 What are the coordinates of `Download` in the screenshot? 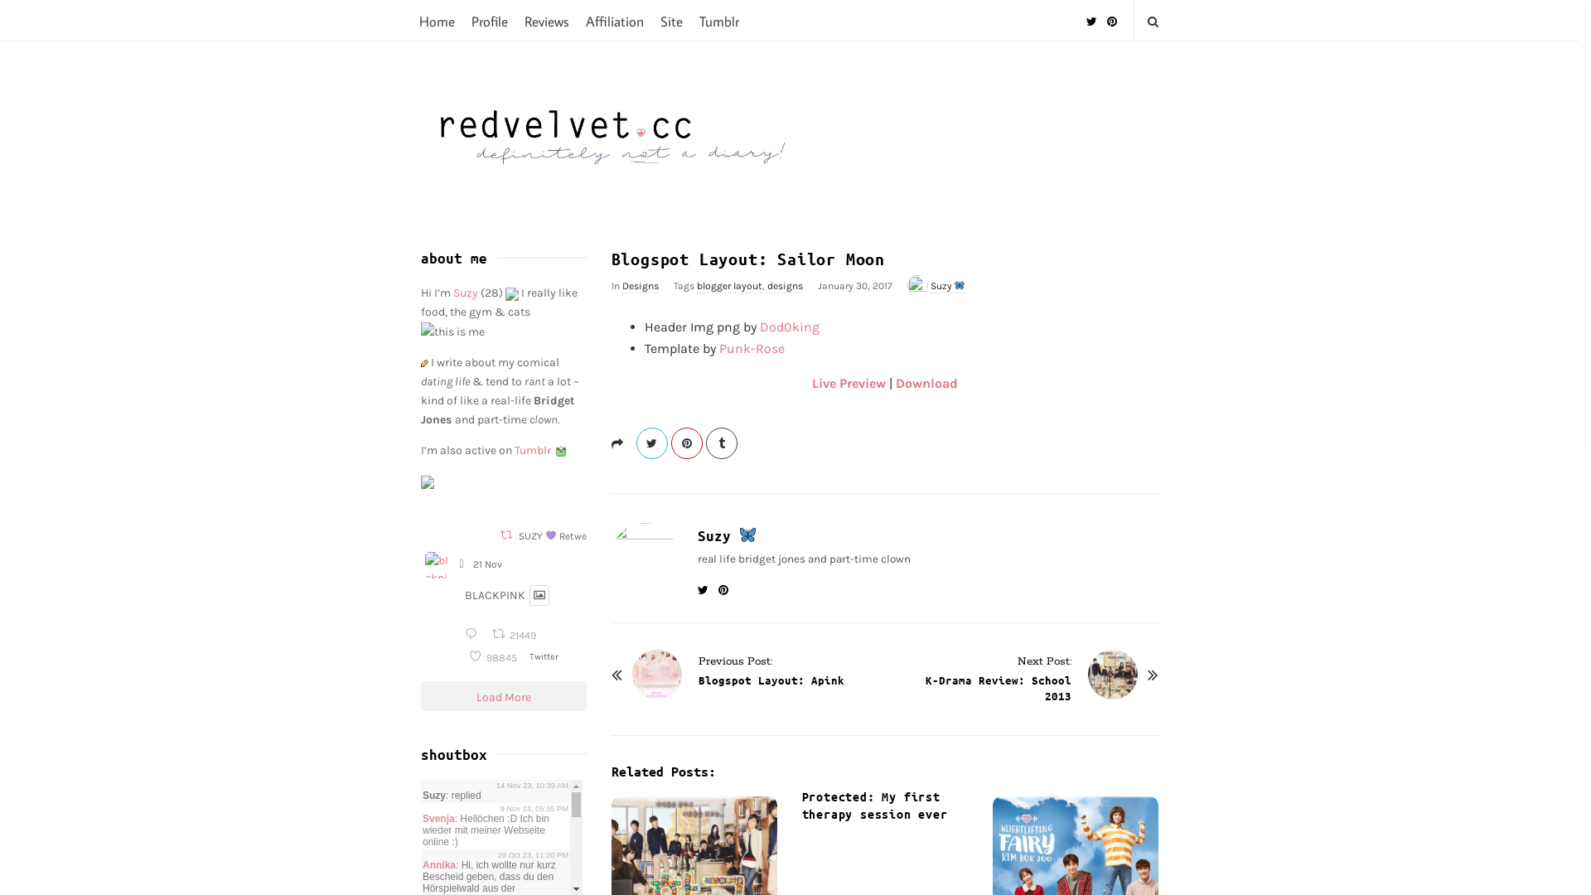 It's located at (926, 383).